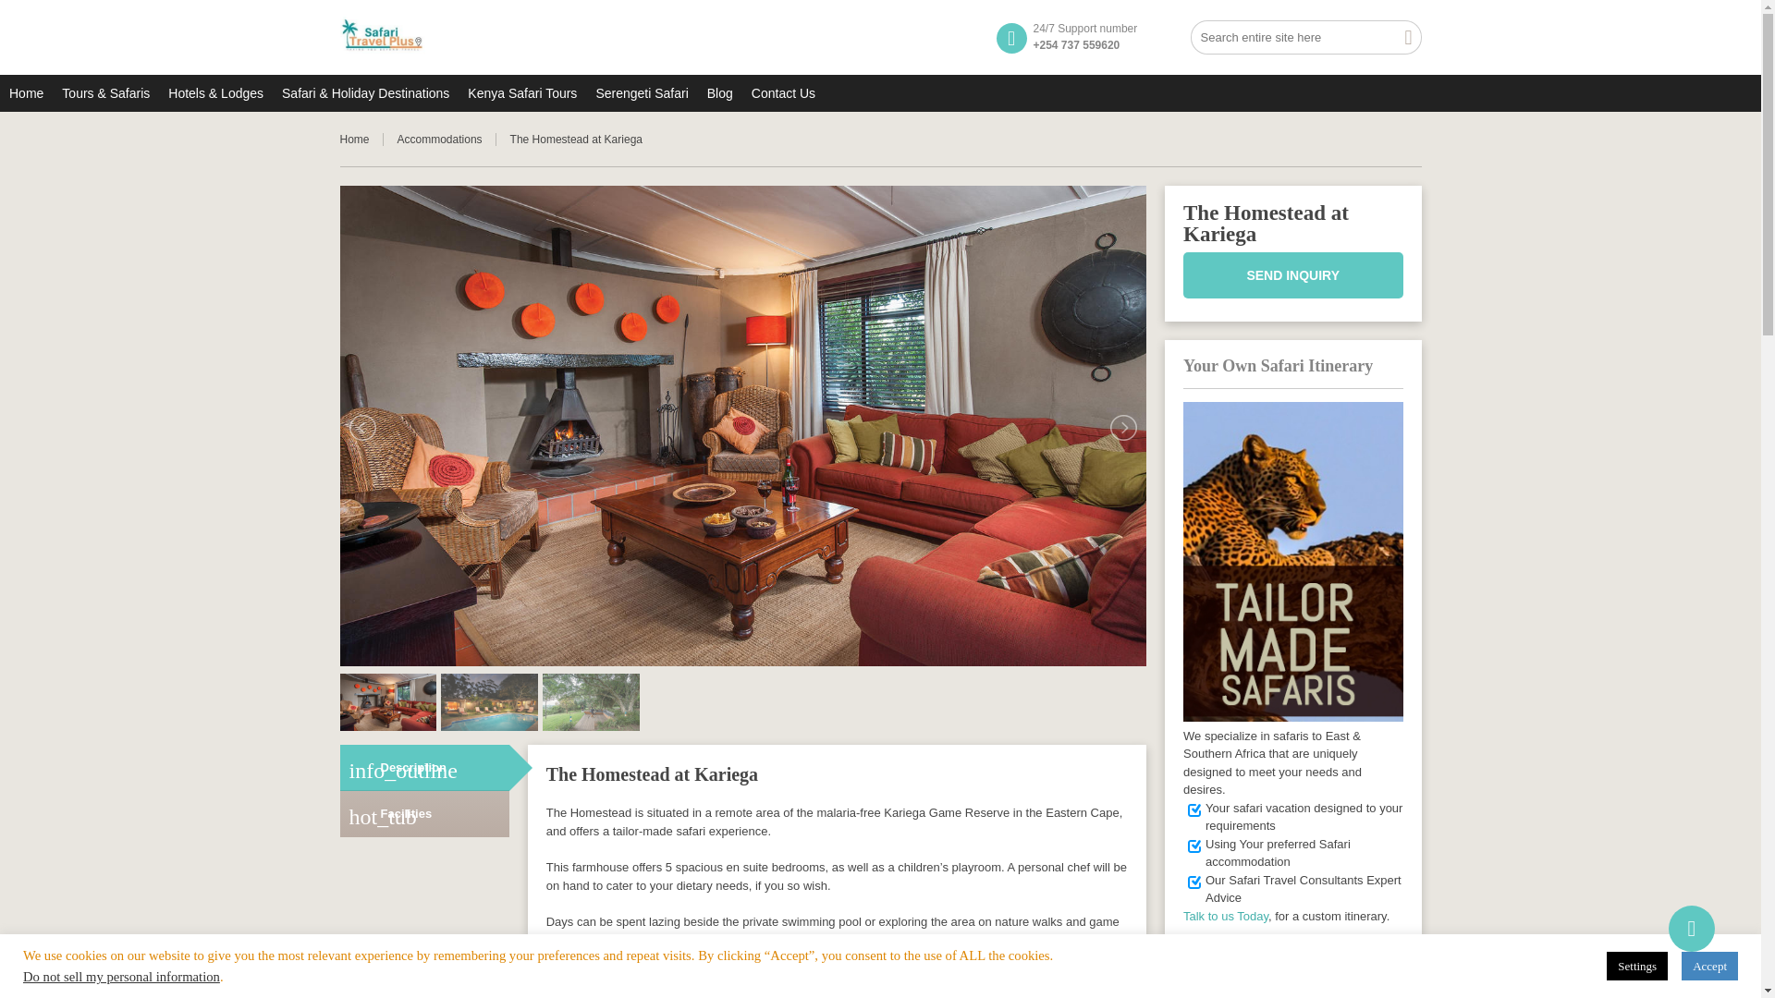 This screenshot has height=998, width=1775. What do you see at coordinates (447, 139) in the screenshot?
I see `Accommodations` at bounding box center [447, 139].